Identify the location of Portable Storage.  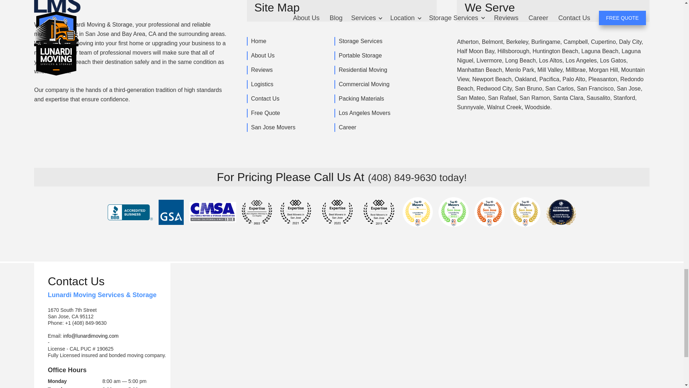
(360, 55).